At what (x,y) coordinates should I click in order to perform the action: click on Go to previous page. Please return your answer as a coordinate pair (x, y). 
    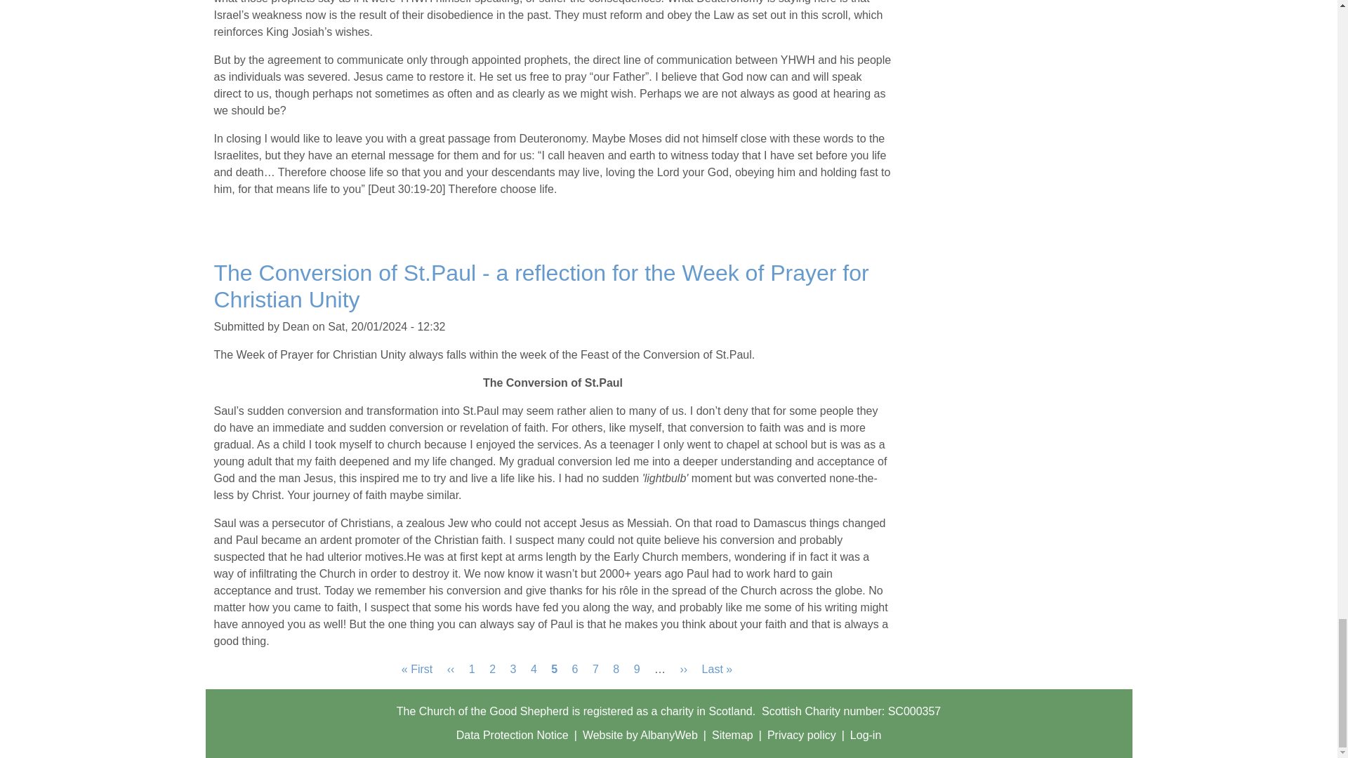
    Looking at the image, I should click on (492, 670).